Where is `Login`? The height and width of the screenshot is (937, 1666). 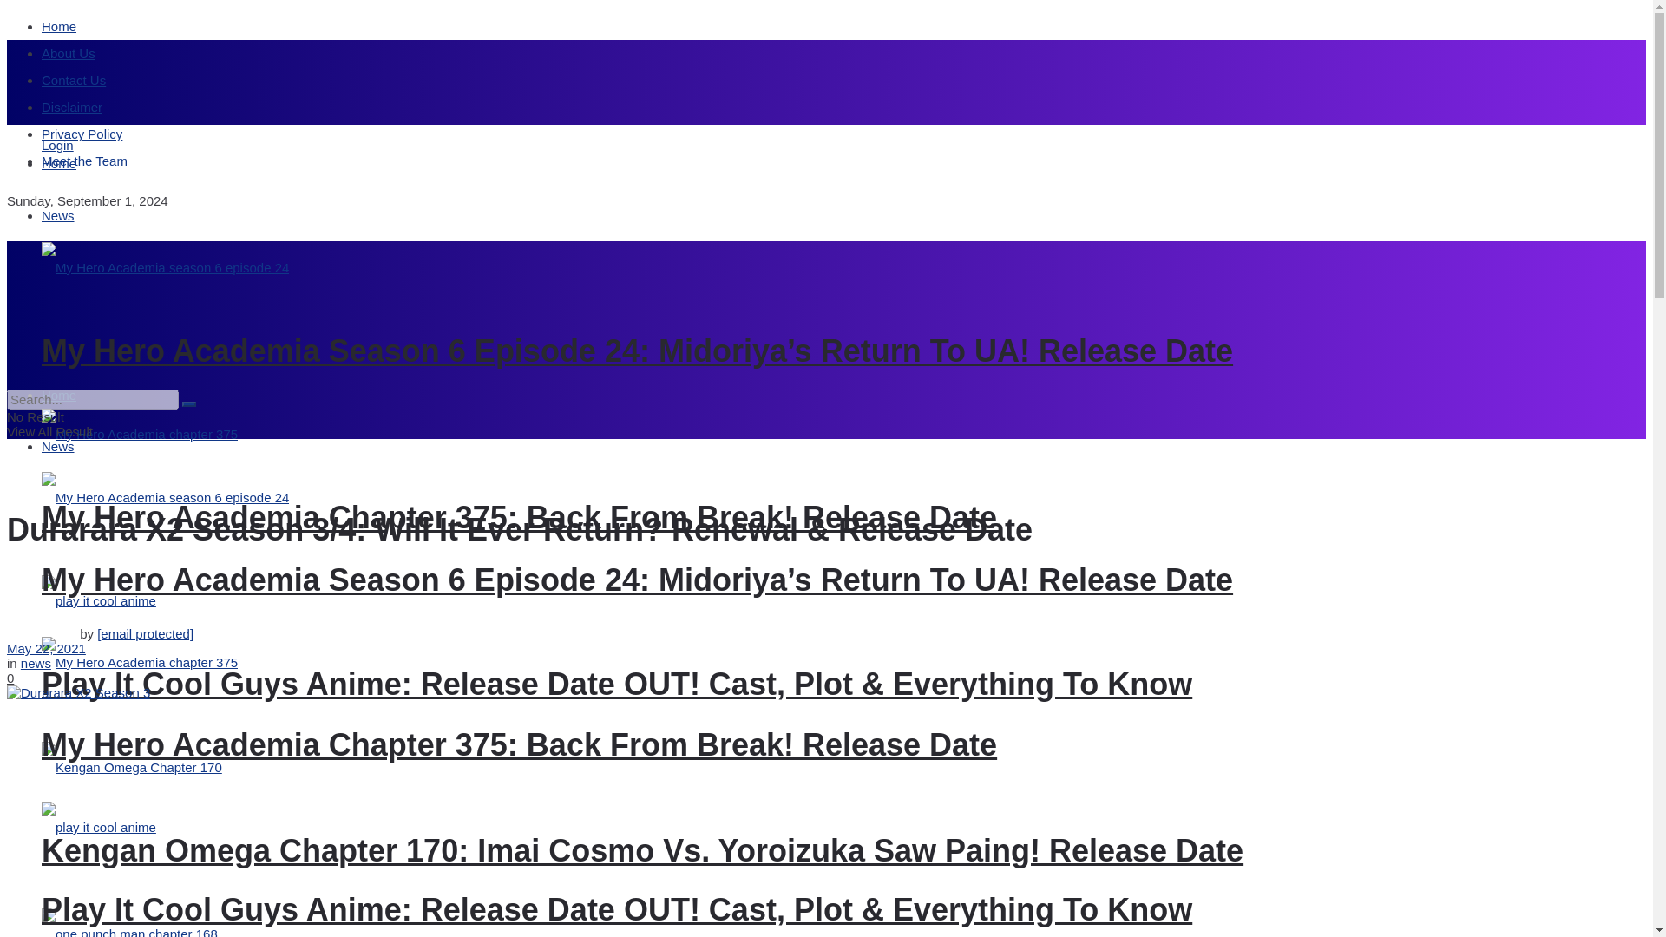
Login is located at coordinates (57, 145).